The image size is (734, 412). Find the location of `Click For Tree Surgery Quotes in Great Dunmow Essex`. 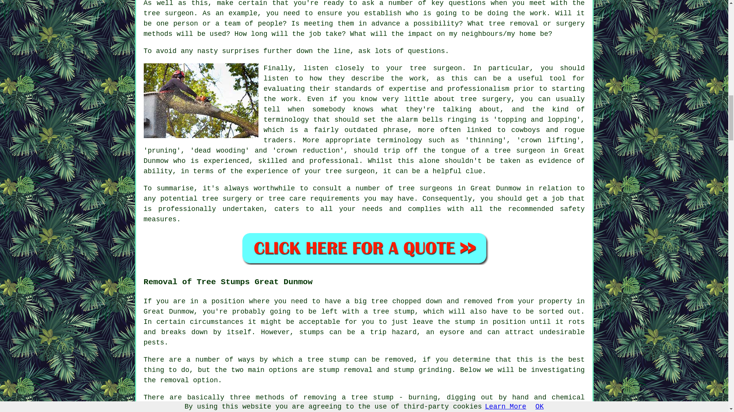

Click For Tree Surgery Quotes in Great Dunmow Essex is located at coordinates (364, 248).